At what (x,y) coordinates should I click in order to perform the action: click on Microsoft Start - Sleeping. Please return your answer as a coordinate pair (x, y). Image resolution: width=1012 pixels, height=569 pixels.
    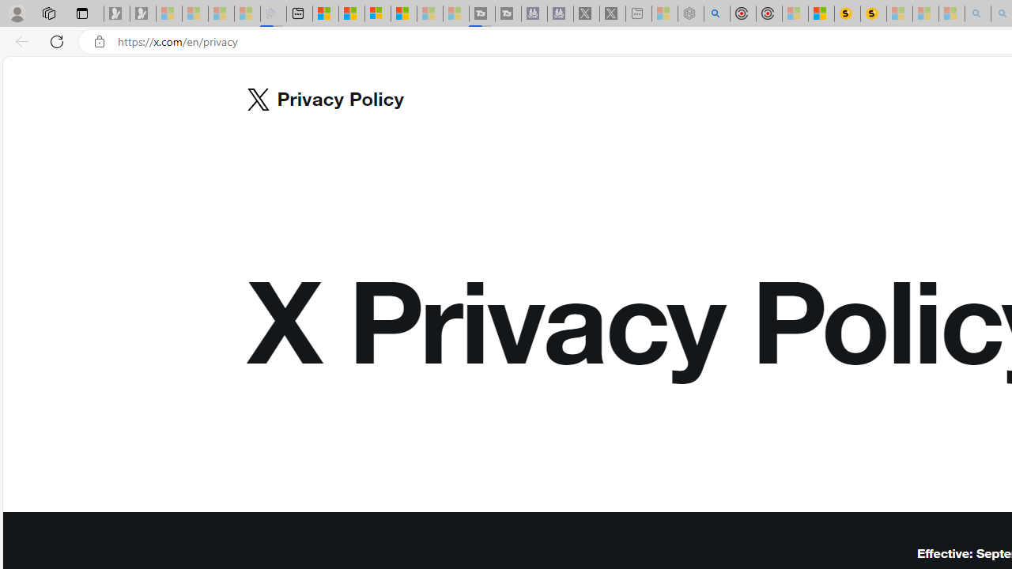
    Looking at the image, I should click on (430, 14).